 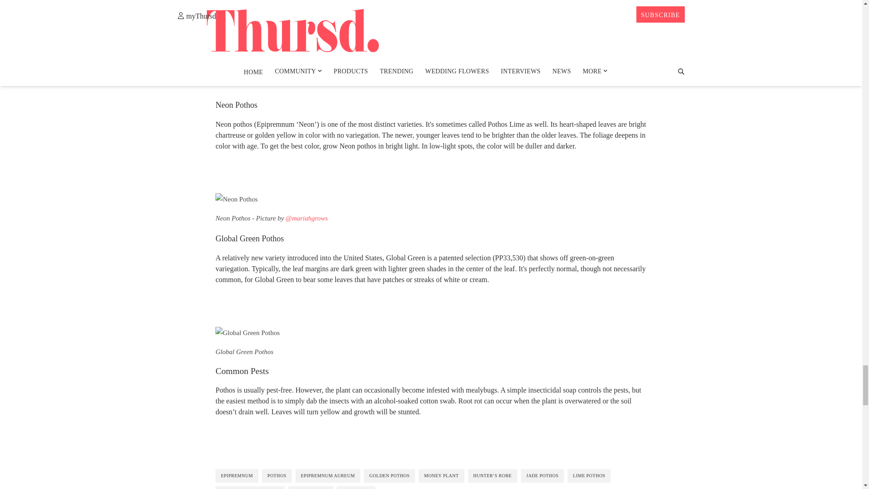 I want to click on Pothos Marble Queen, so click(x=248, y=38).